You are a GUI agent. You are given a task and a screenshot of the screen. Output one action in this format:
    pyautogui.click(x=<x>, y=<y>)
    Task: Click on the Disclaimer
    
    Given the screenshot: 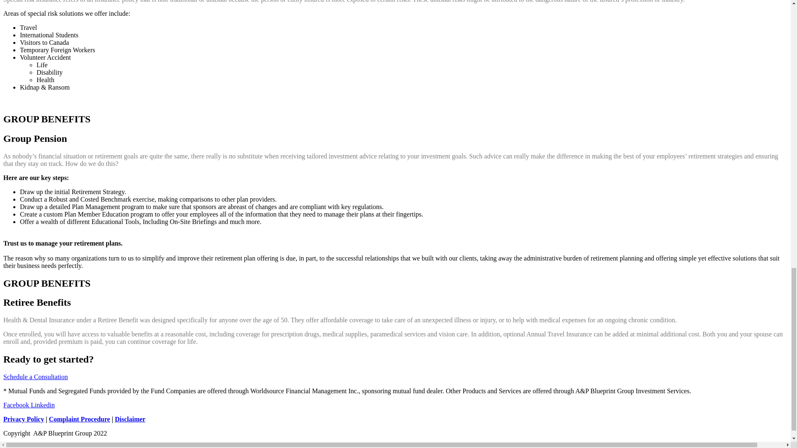 What is the action you would take?
    pyautogui.click(x=130, y=419)
    